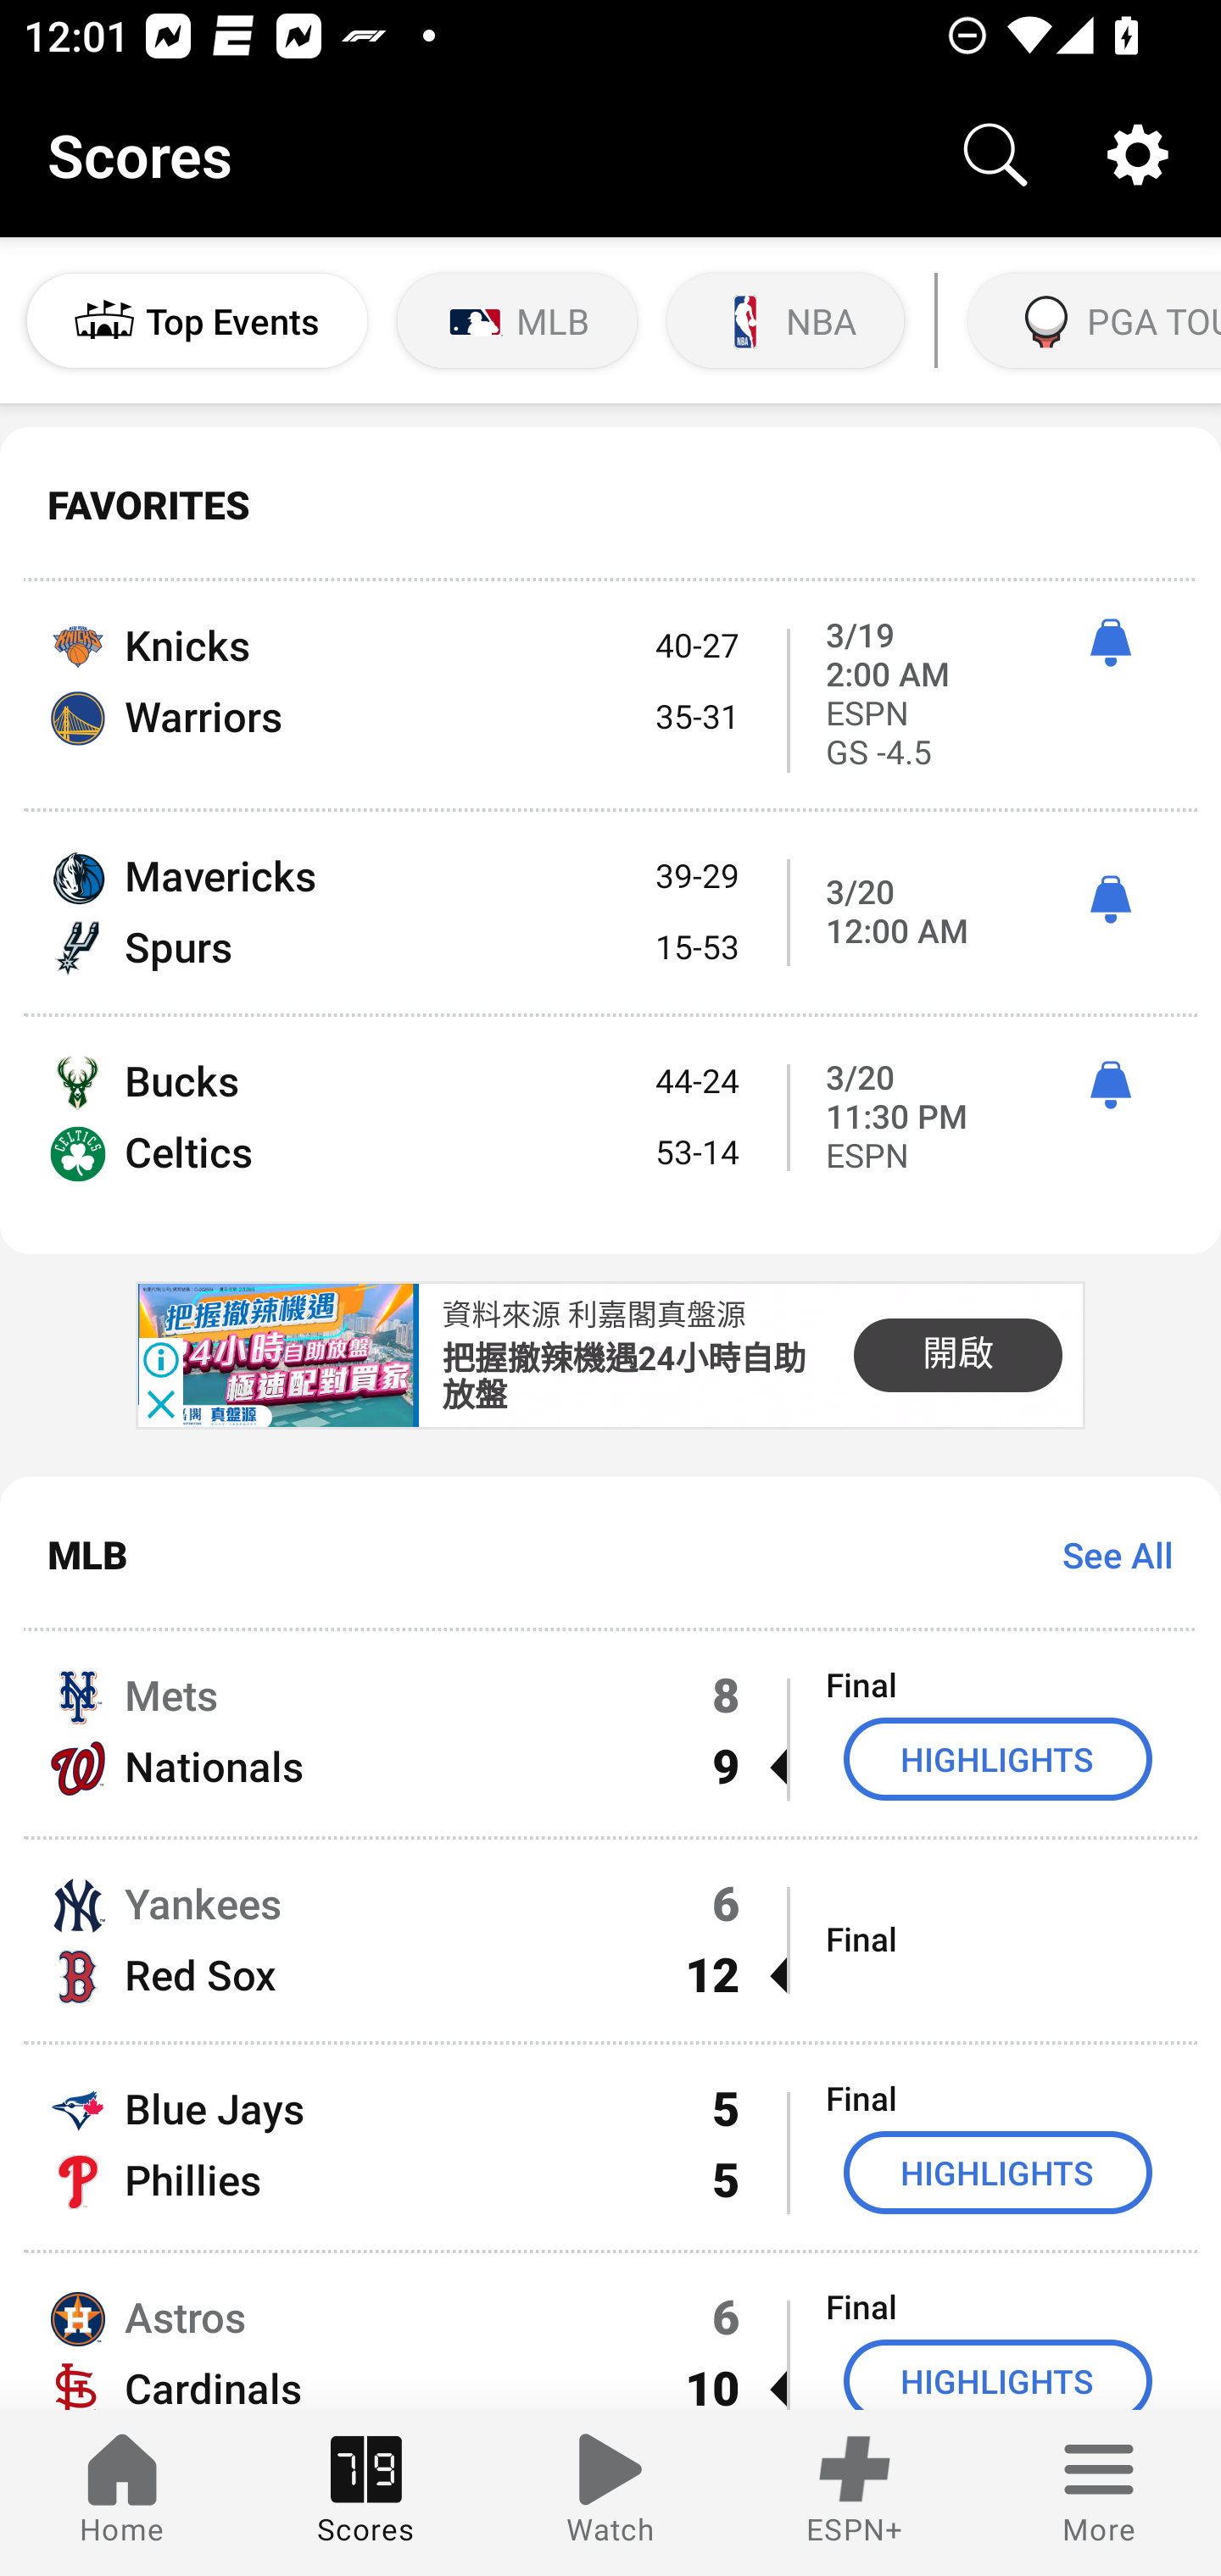 This screenshot has width=1221, height=2576. What do you see at coordinates (517, 320) in the screenshot?
I see `MLB` at bounding box center [517, 320].